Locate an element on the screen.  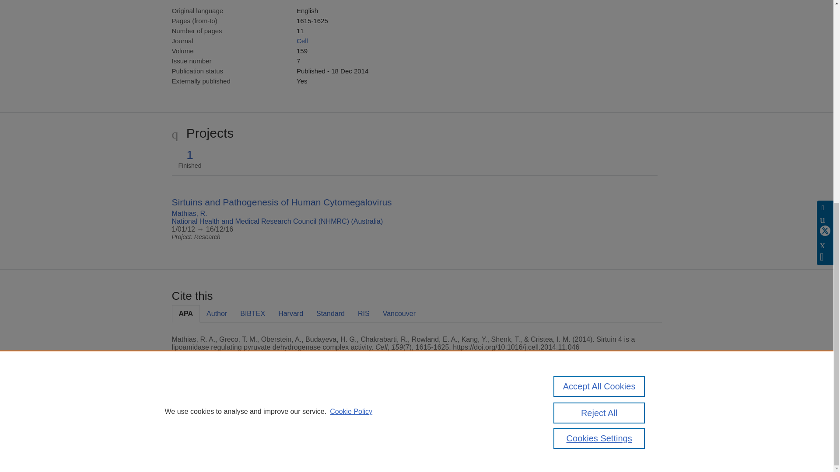
Cell is located at coordinates (302, 41).